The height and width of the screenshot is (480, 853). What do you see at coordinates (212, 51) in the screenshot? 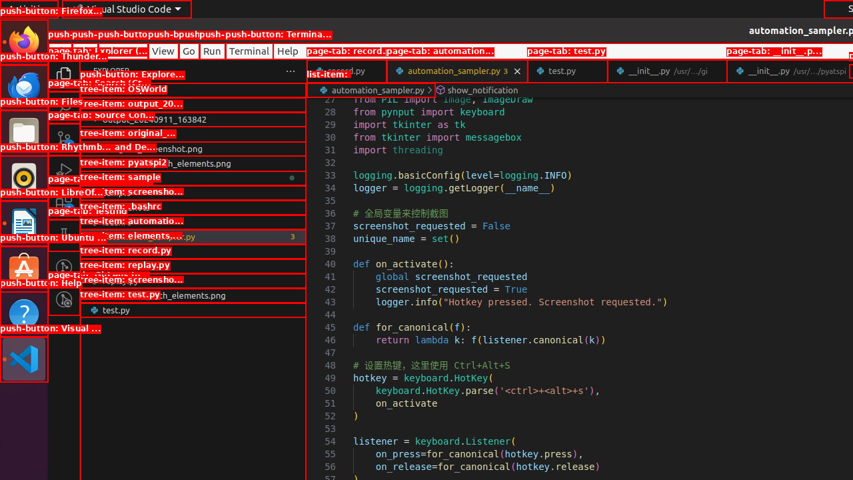
I see `Run` at bounding box center [212, 51].